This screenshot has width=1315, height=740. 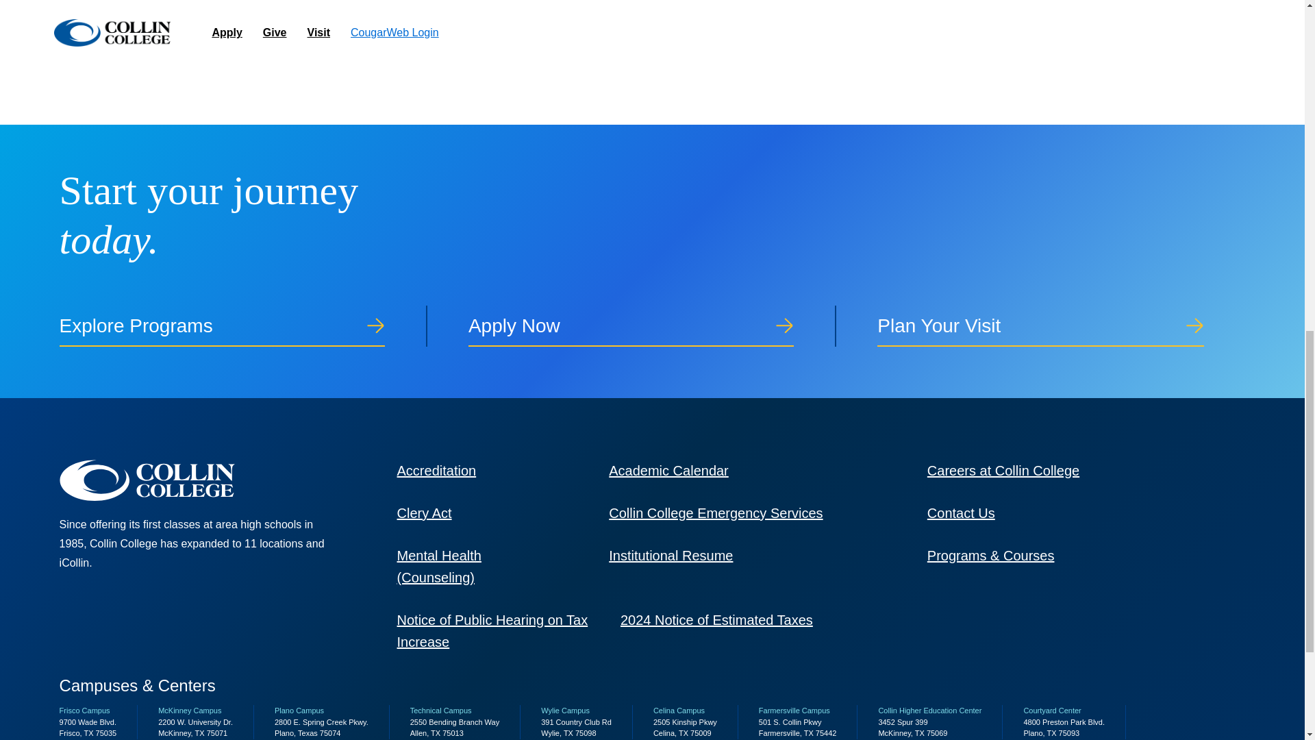 What do you see at coordinates (436, 470) in the screenshot?
I see `Accreditation` at bounding box center [436, 470].